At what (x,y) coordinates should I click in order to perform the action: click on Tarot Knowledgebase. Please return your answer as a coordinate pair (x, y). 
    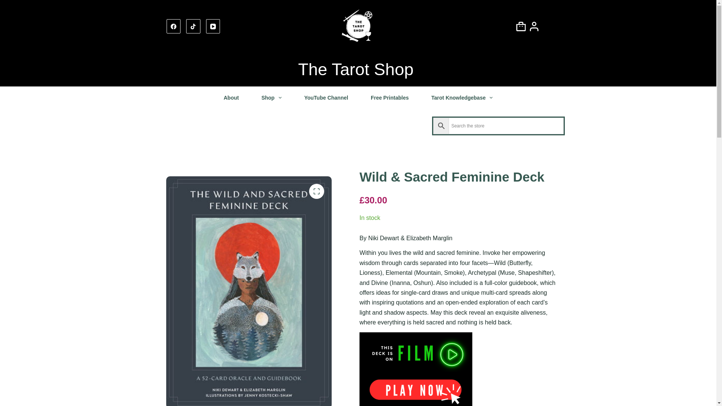
    Looking at the image, I should click on (462, 98).